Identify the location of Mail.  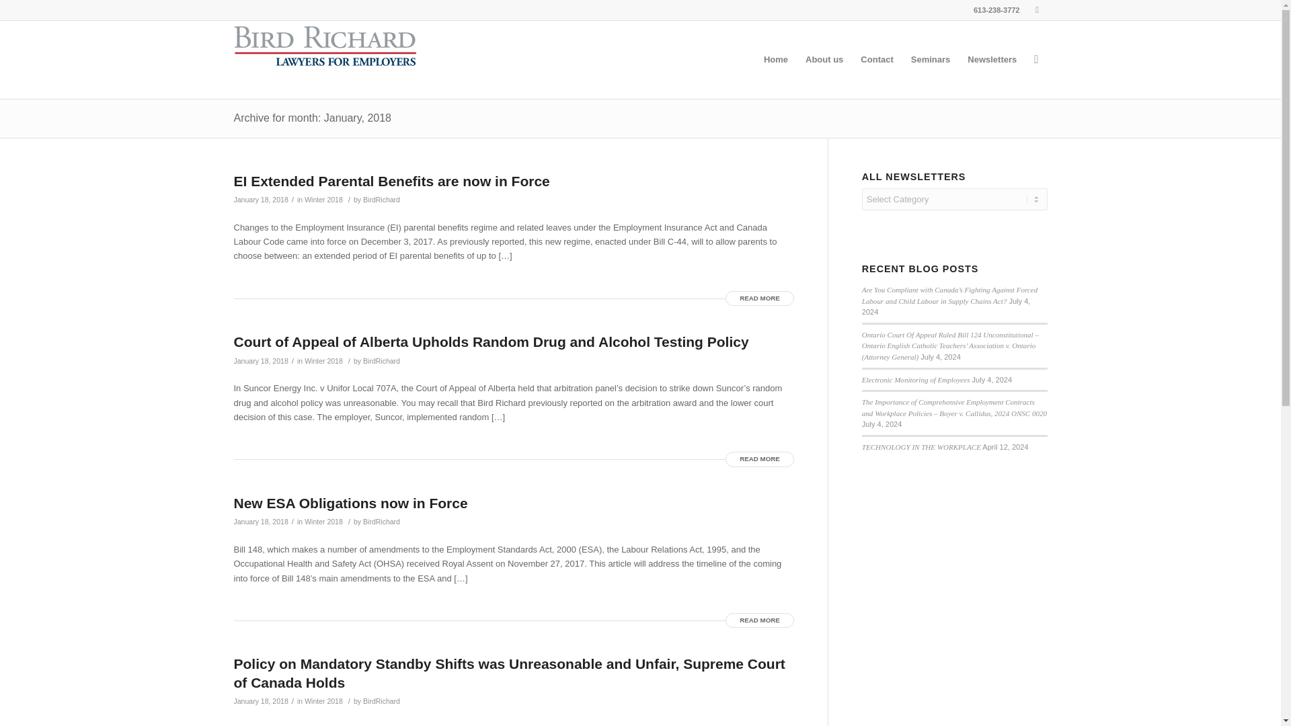
(1037, 10).